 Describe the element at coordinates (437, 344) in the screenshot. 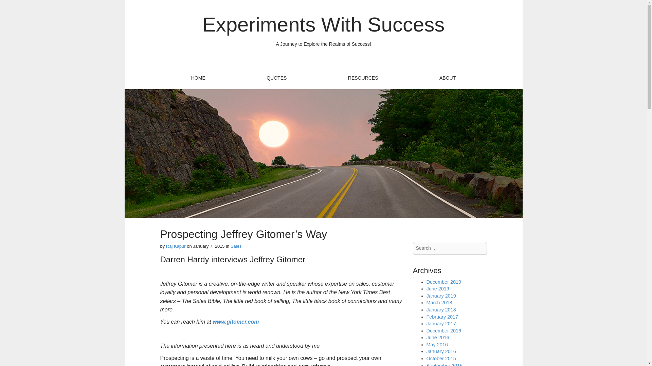

I see `May 2016` at that location.